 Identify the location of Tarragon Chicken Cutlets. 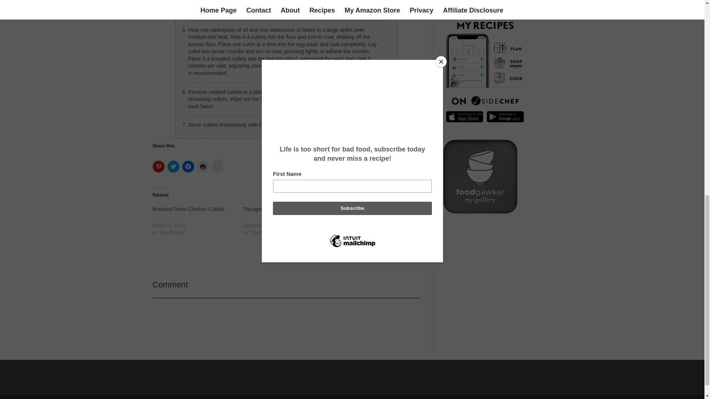
(288, 221).